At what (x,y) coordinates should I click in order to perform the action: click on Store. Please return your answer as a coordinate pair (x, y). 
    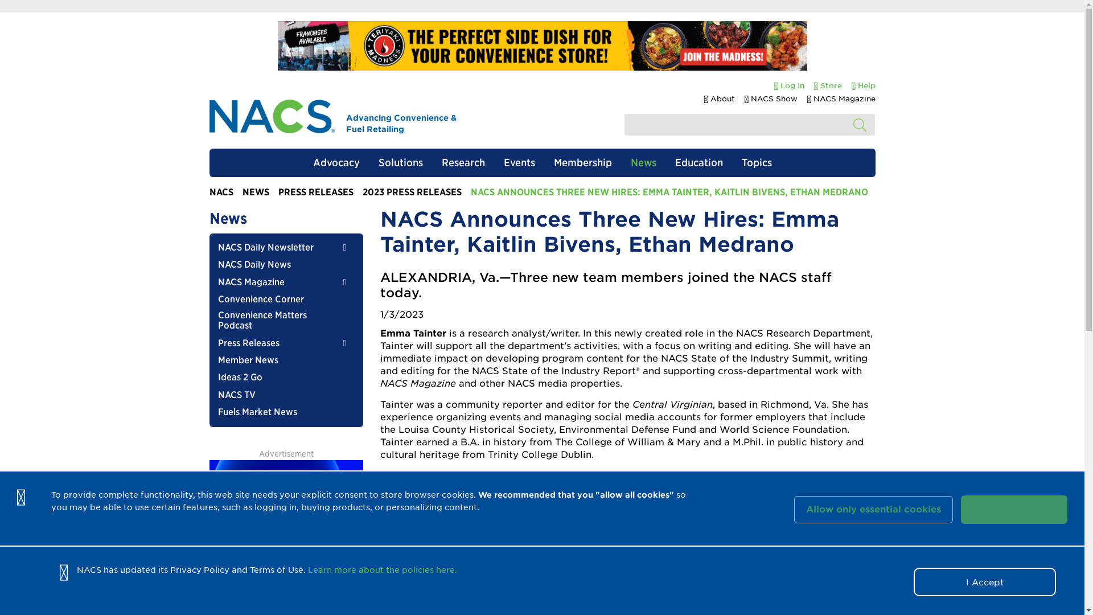
    Looking at the image, I should click on (824, 86).